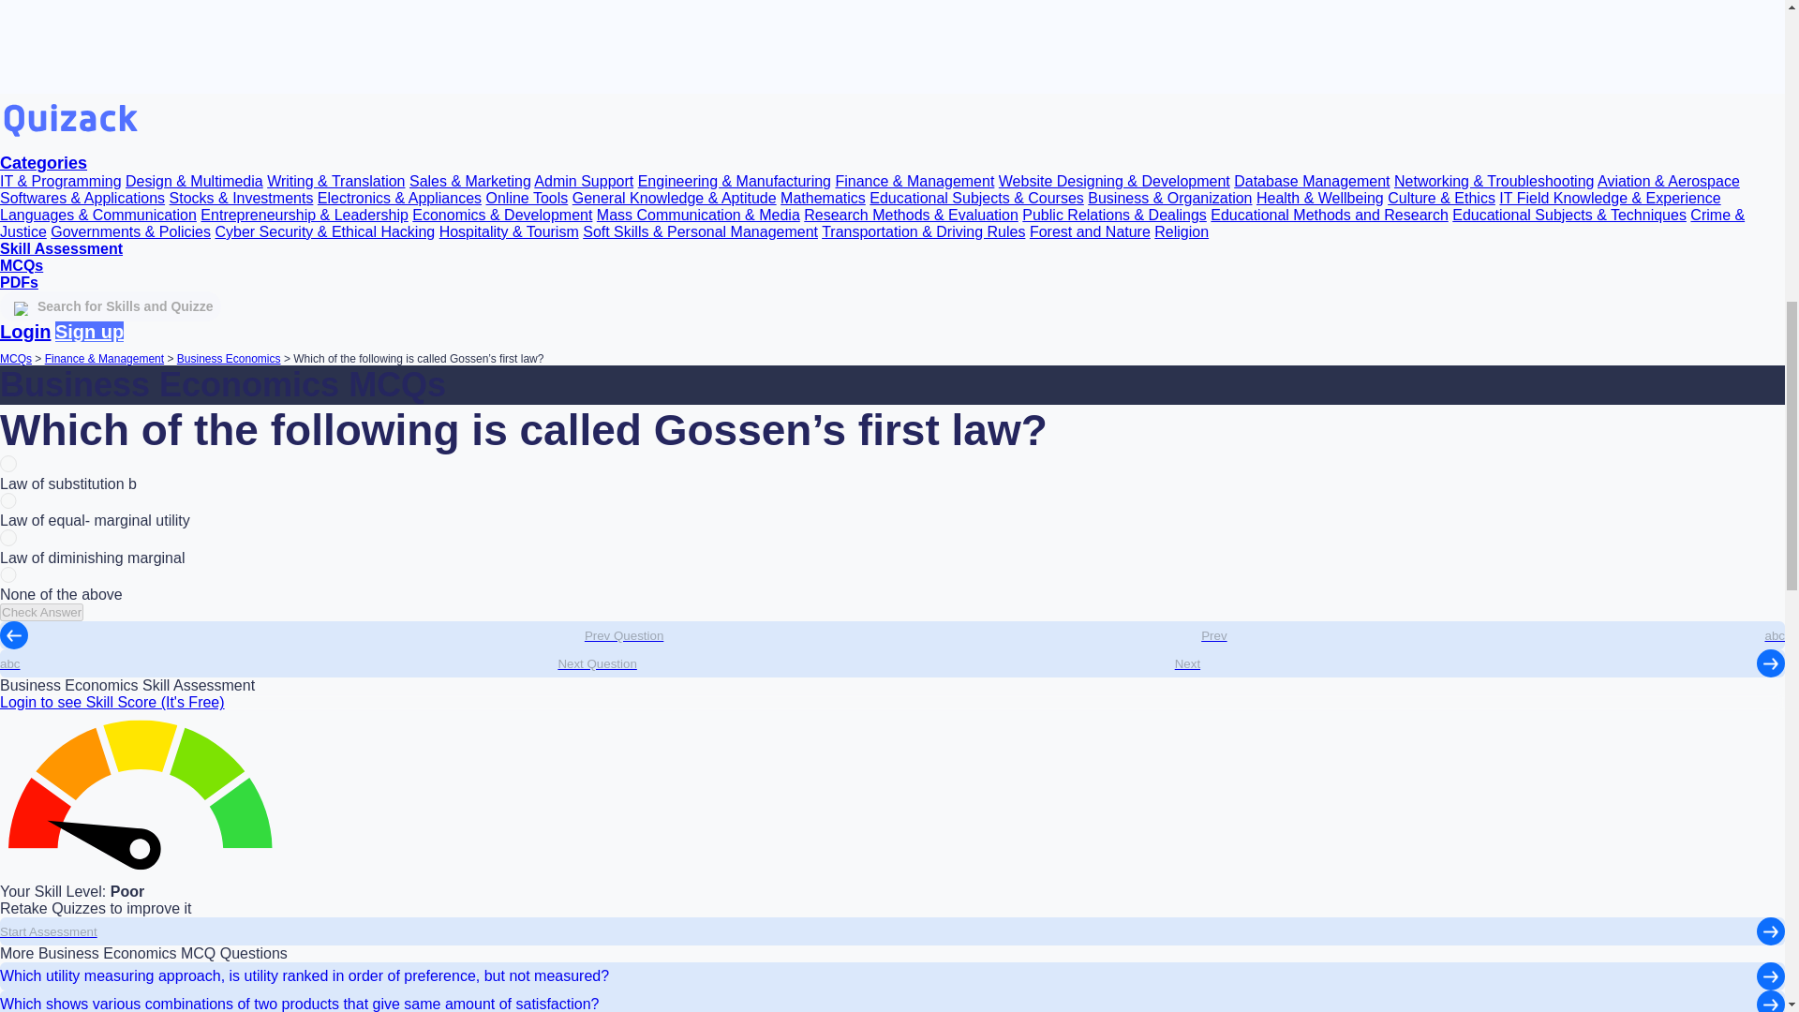 Image resolution: width=1799 pixels, height=1012 pixels. What do you see at coordinates (7, 500) in the screenshot?
I see `on` at bounding box center [7, 500].